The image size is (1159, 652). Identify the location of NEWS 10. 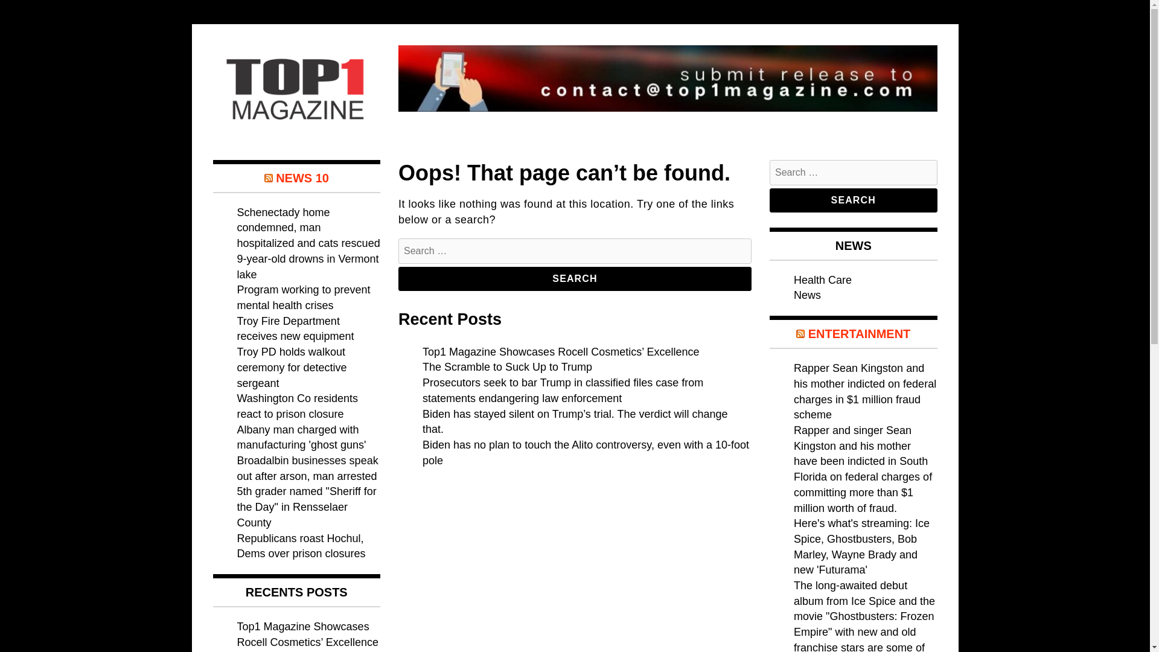
(302, 177).